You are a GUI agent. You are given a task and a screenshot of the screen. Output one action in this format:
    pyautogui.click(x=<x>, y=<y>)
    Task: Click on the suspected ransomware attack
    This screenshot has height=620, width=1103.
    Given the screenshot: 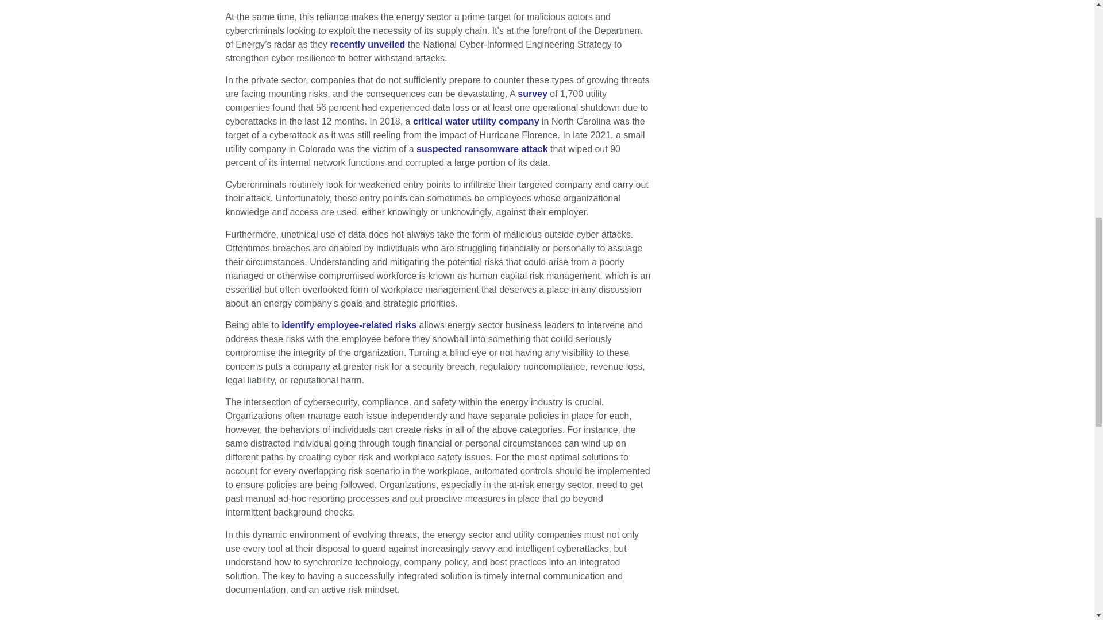 What is the action you would take?
    pyautogui.click(x=483, y=148)
    